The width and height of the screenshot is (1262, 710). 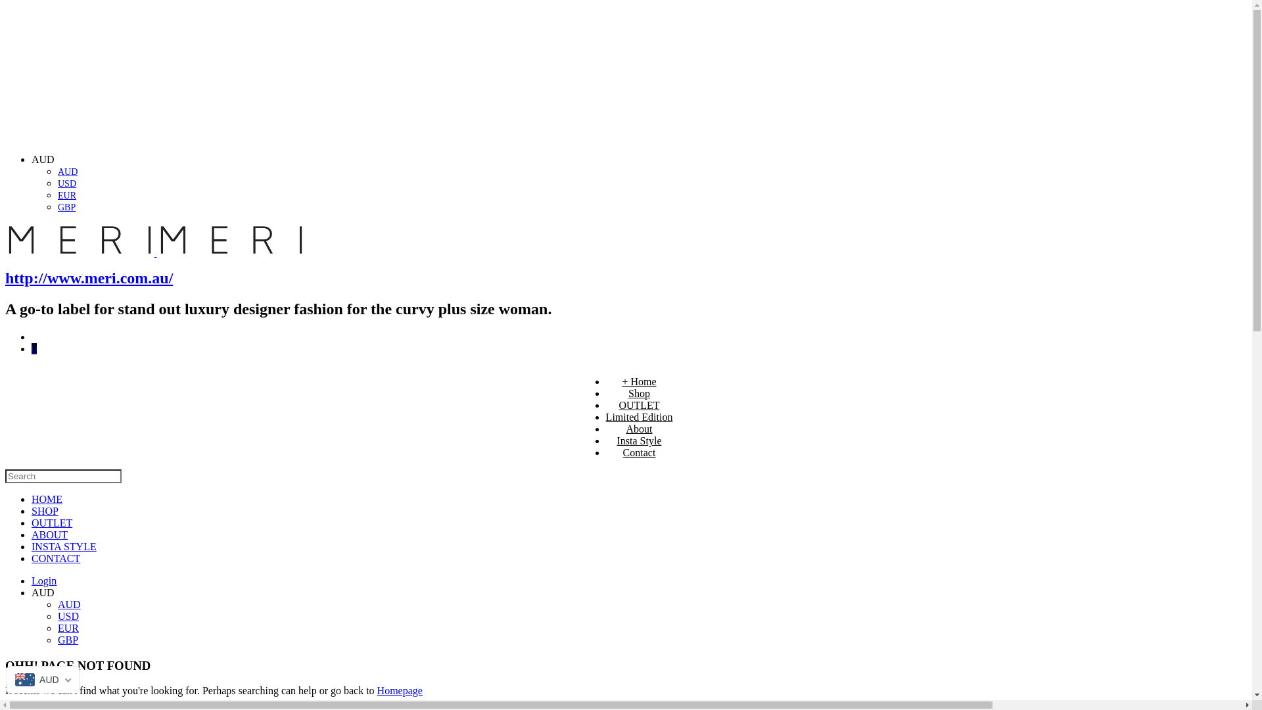 I want to click on Insta Style, so click(x=639, y=440).